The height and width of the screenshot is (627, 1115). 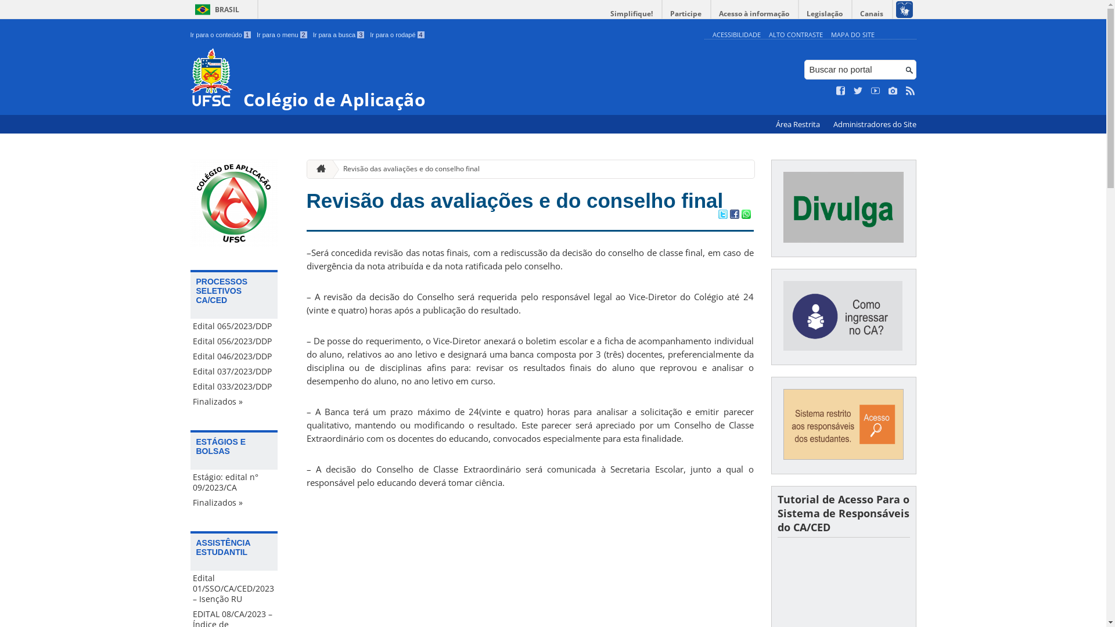 I want to click on Ir para a busca 3, so click(x=339, y=35).